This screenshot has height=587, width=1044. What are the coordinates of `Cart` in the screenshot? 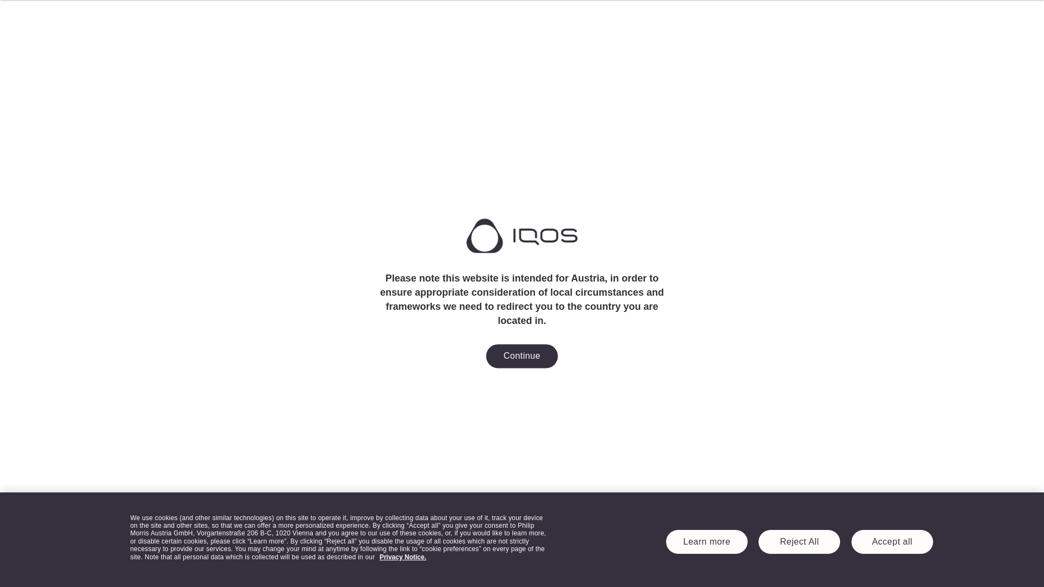 It's located at (867, 20).